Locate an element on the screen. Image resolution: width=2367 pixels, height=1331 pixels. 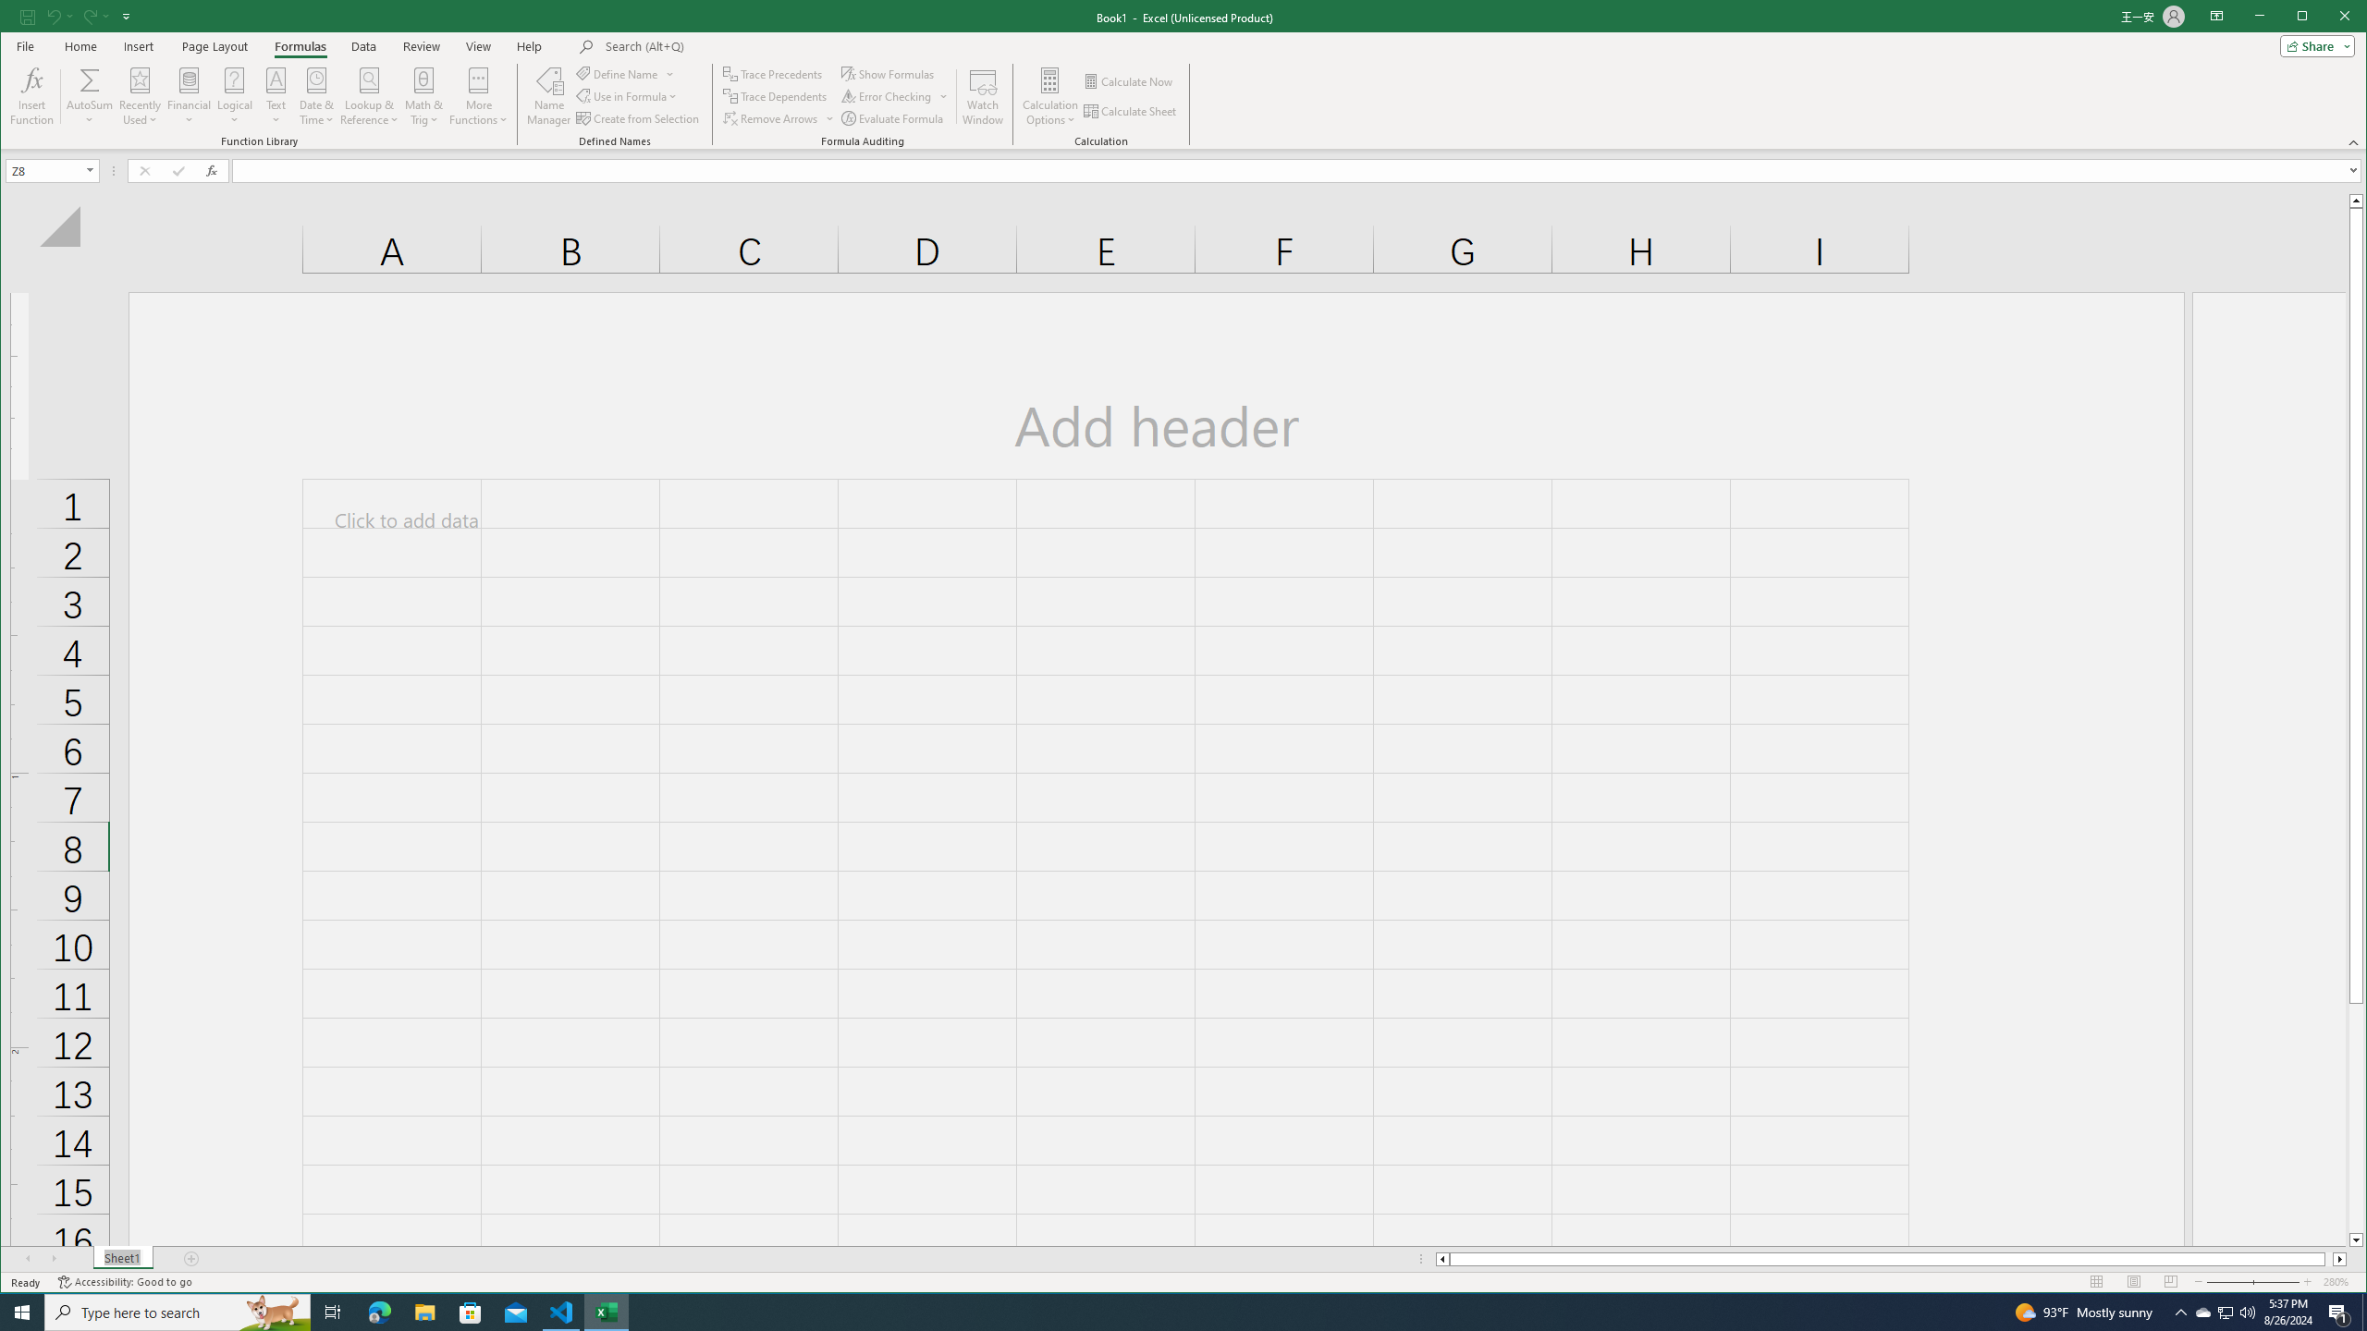
File Explorer is located at coordinates (424, 1313).